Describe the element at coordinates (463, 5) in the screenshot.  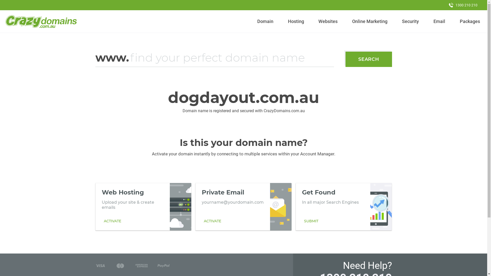
I see `1300 210 210` at that location.